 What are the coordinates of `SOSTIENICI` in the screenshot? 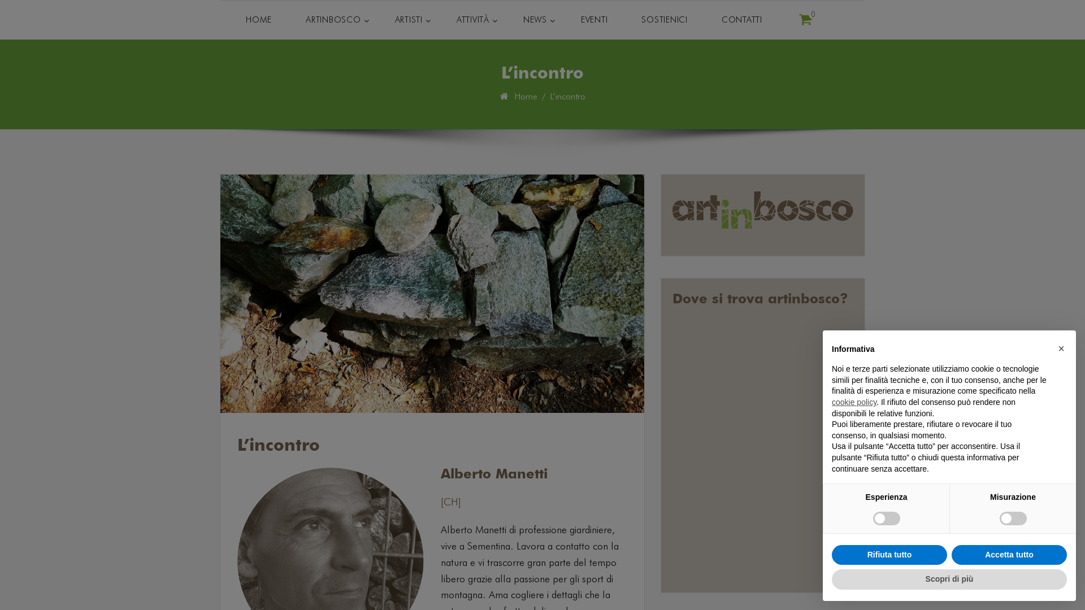 It's located at (665, 20).